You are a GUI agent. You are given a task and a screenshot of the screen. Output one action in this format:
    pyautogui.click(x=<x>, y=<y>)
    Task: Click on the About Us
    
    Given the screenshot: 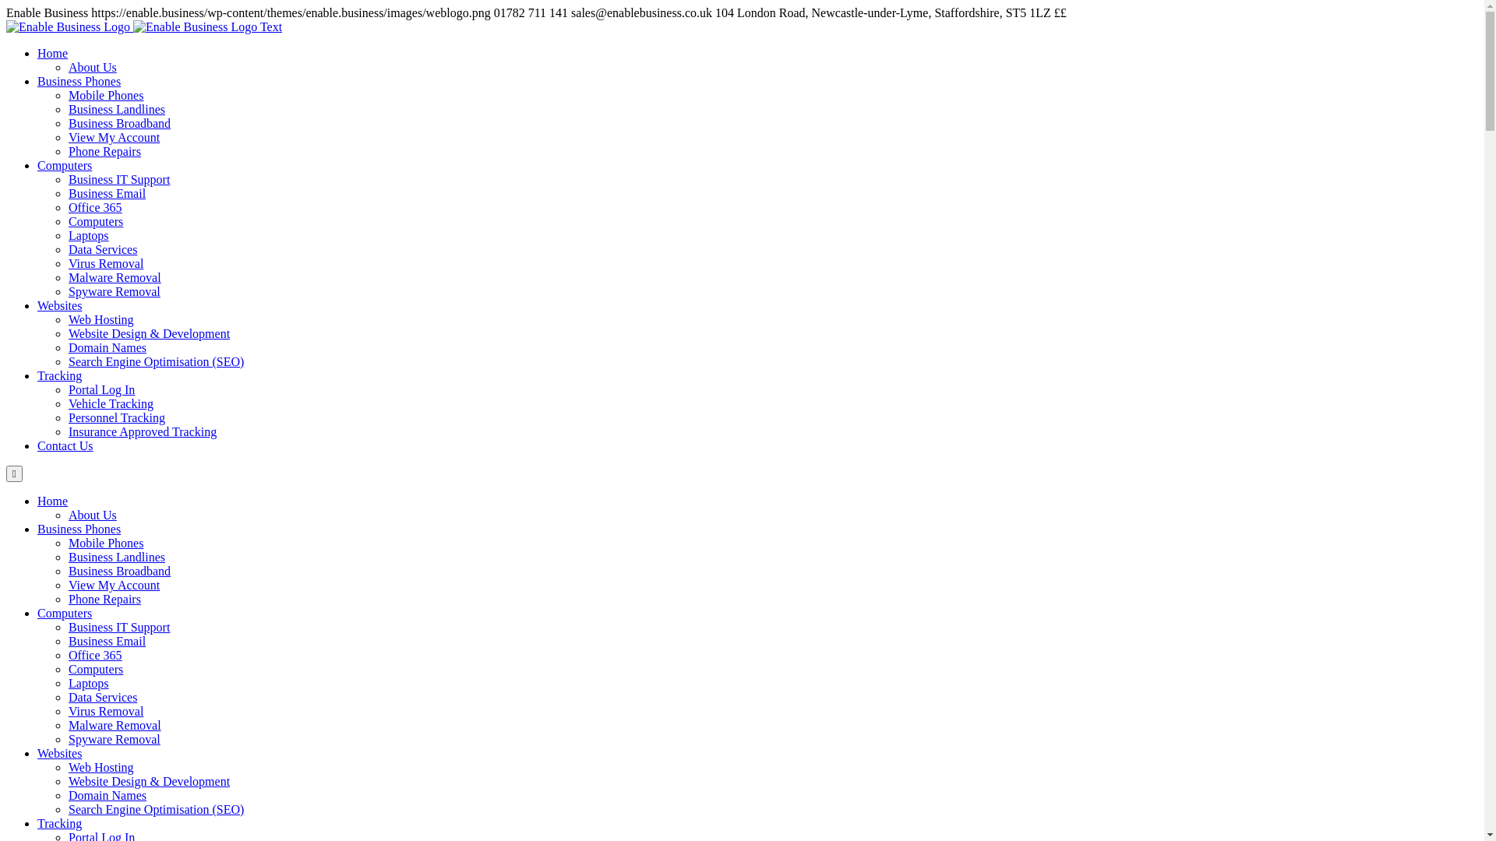 What is the action you would take?
    pyautogui.click(x=93, y=67)
    